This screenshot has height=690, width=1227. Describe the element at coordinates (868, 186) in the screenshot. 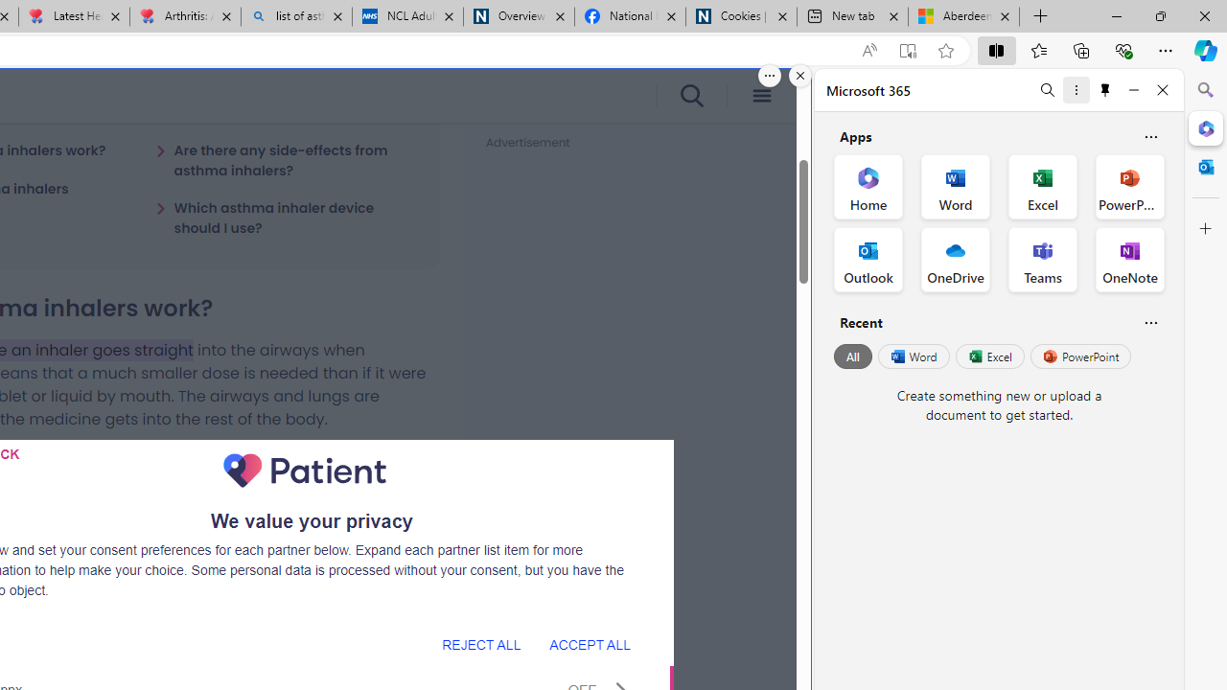

I see `Home Office App` at that location.